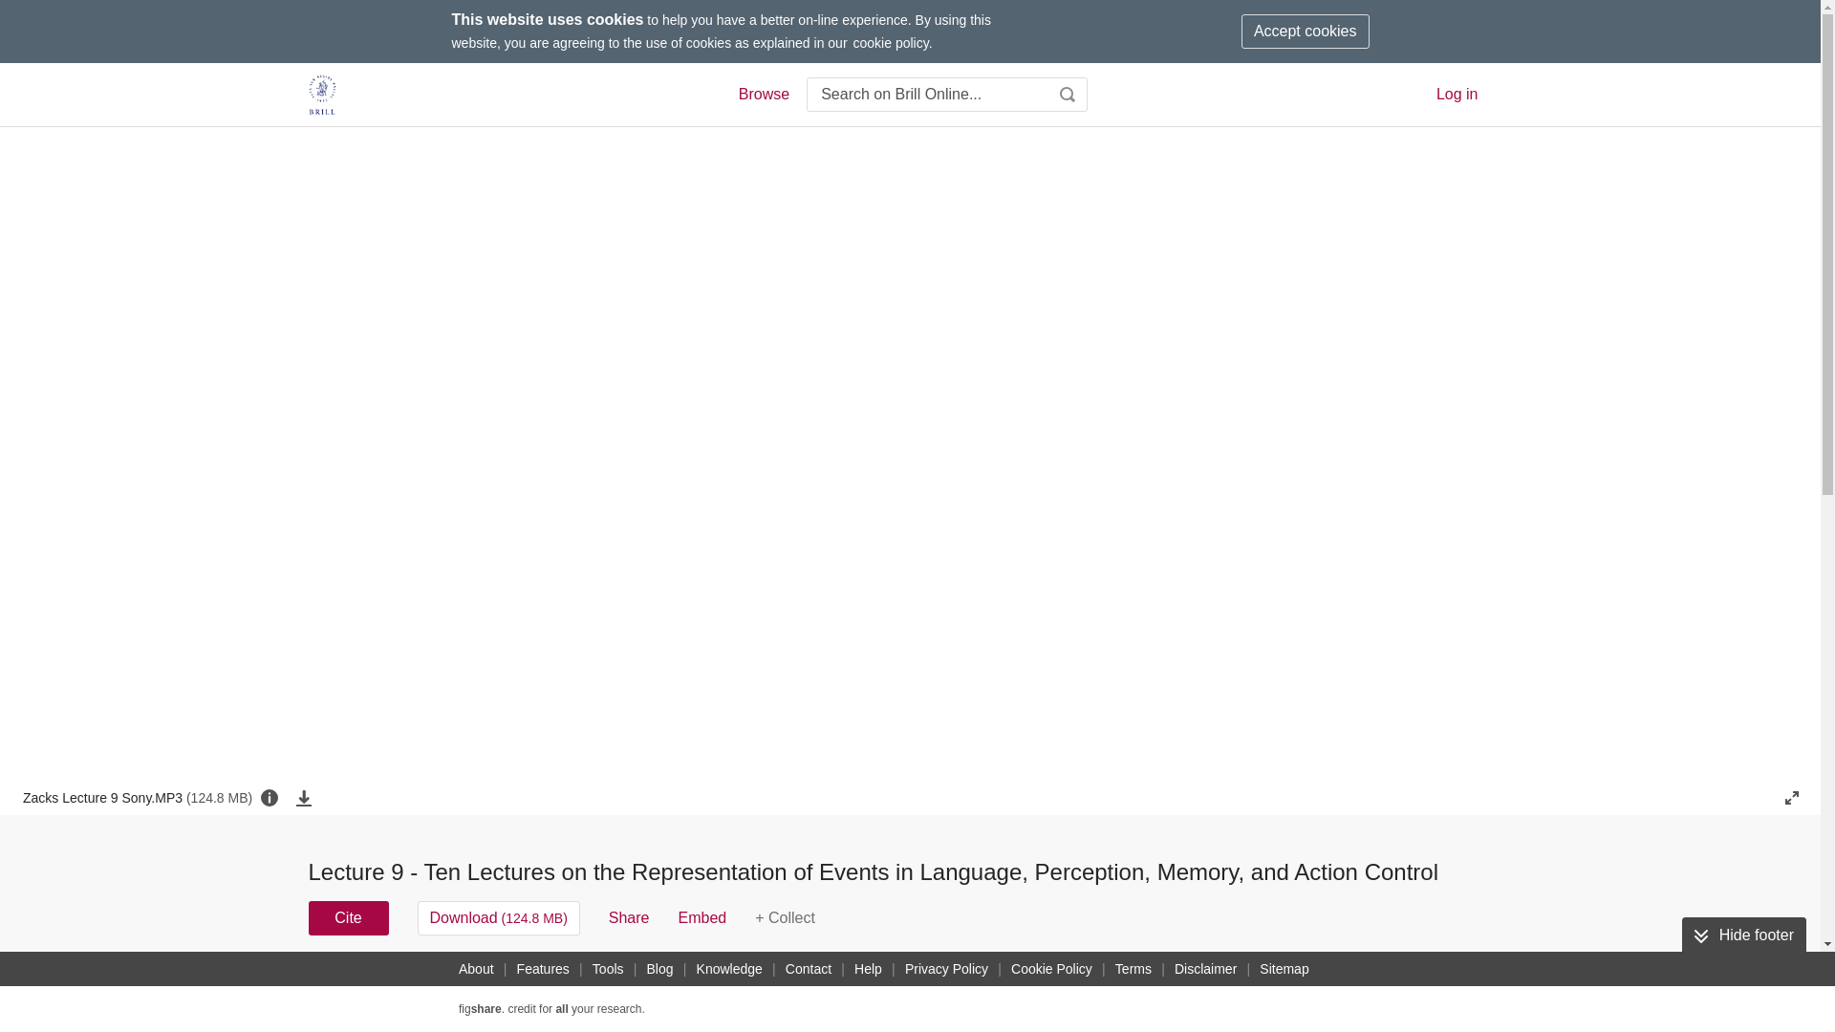 The image size is (1835, 1032). Describe the element at coordinates (784, 917) in the screenshot. I see `you need to log in first` at that location.